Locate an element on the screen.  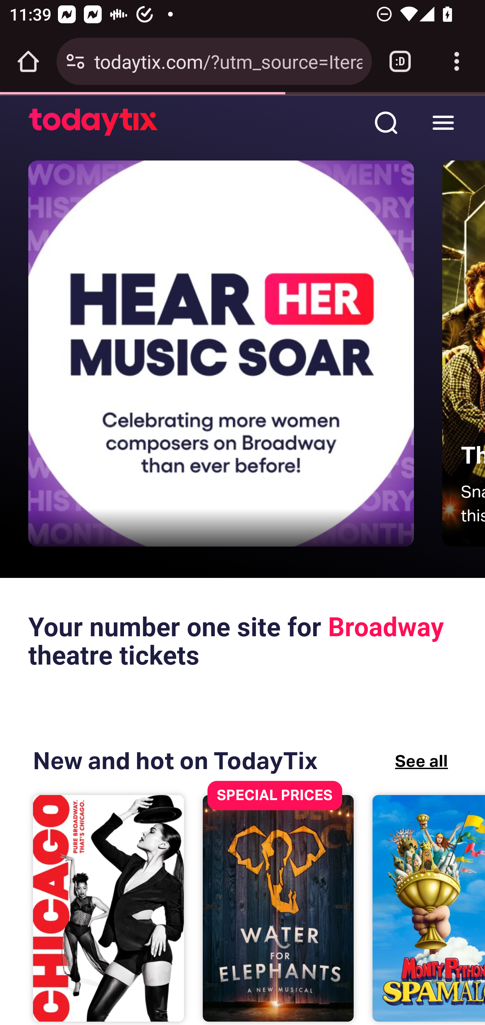
Open the home page is located at coordinates (28, 61).